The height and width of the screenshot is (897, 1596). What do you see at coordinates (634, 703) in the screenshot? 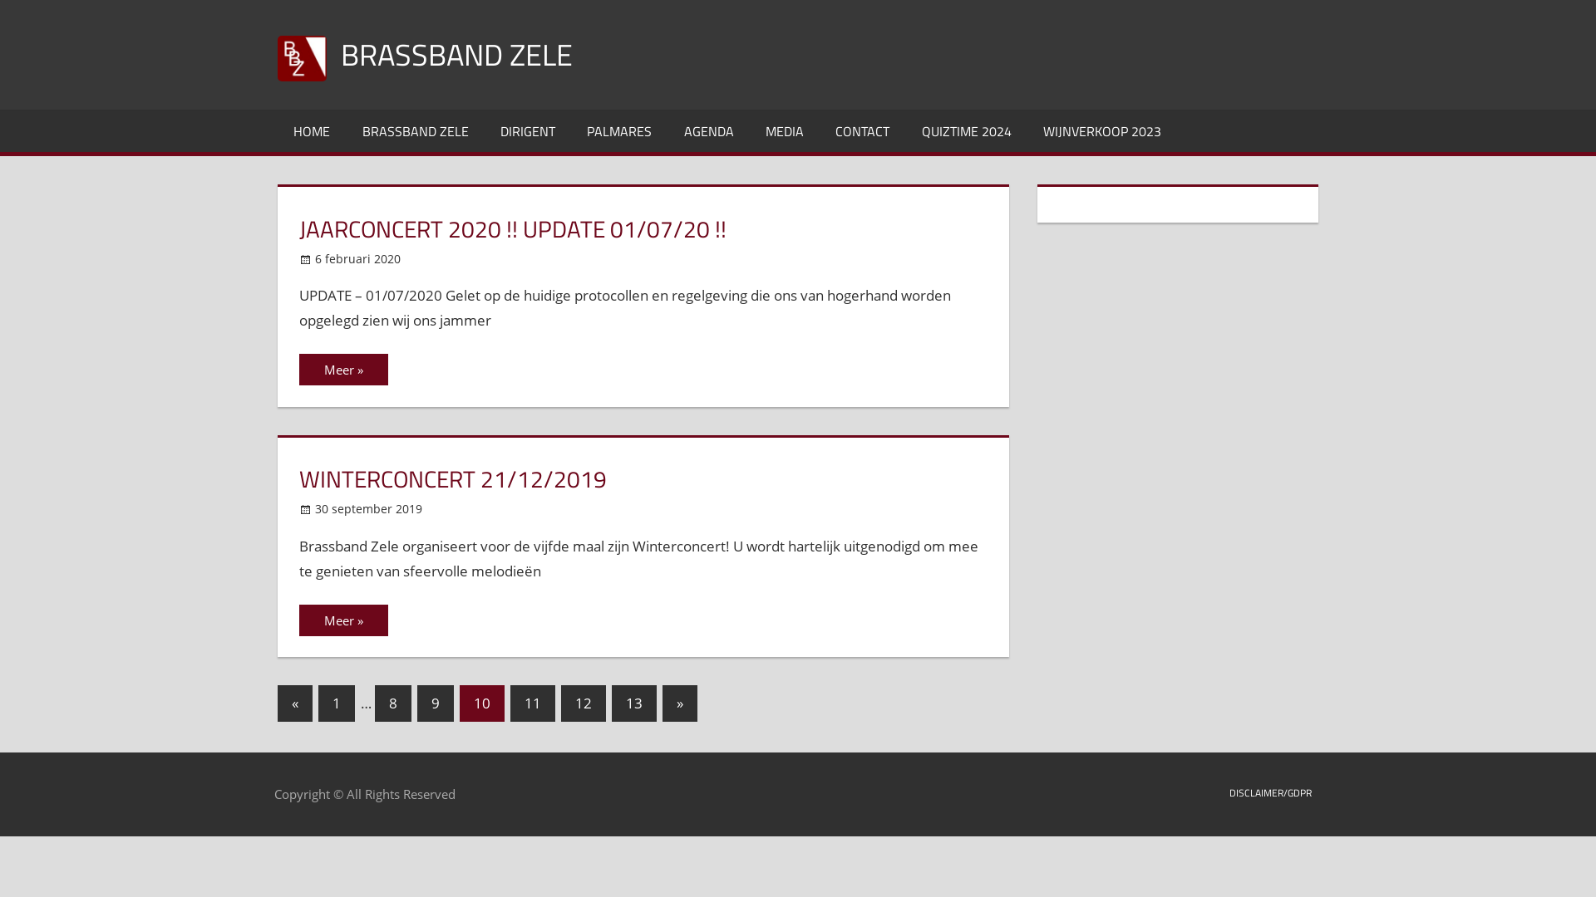
I see `13` at bounding box center [634, 703].